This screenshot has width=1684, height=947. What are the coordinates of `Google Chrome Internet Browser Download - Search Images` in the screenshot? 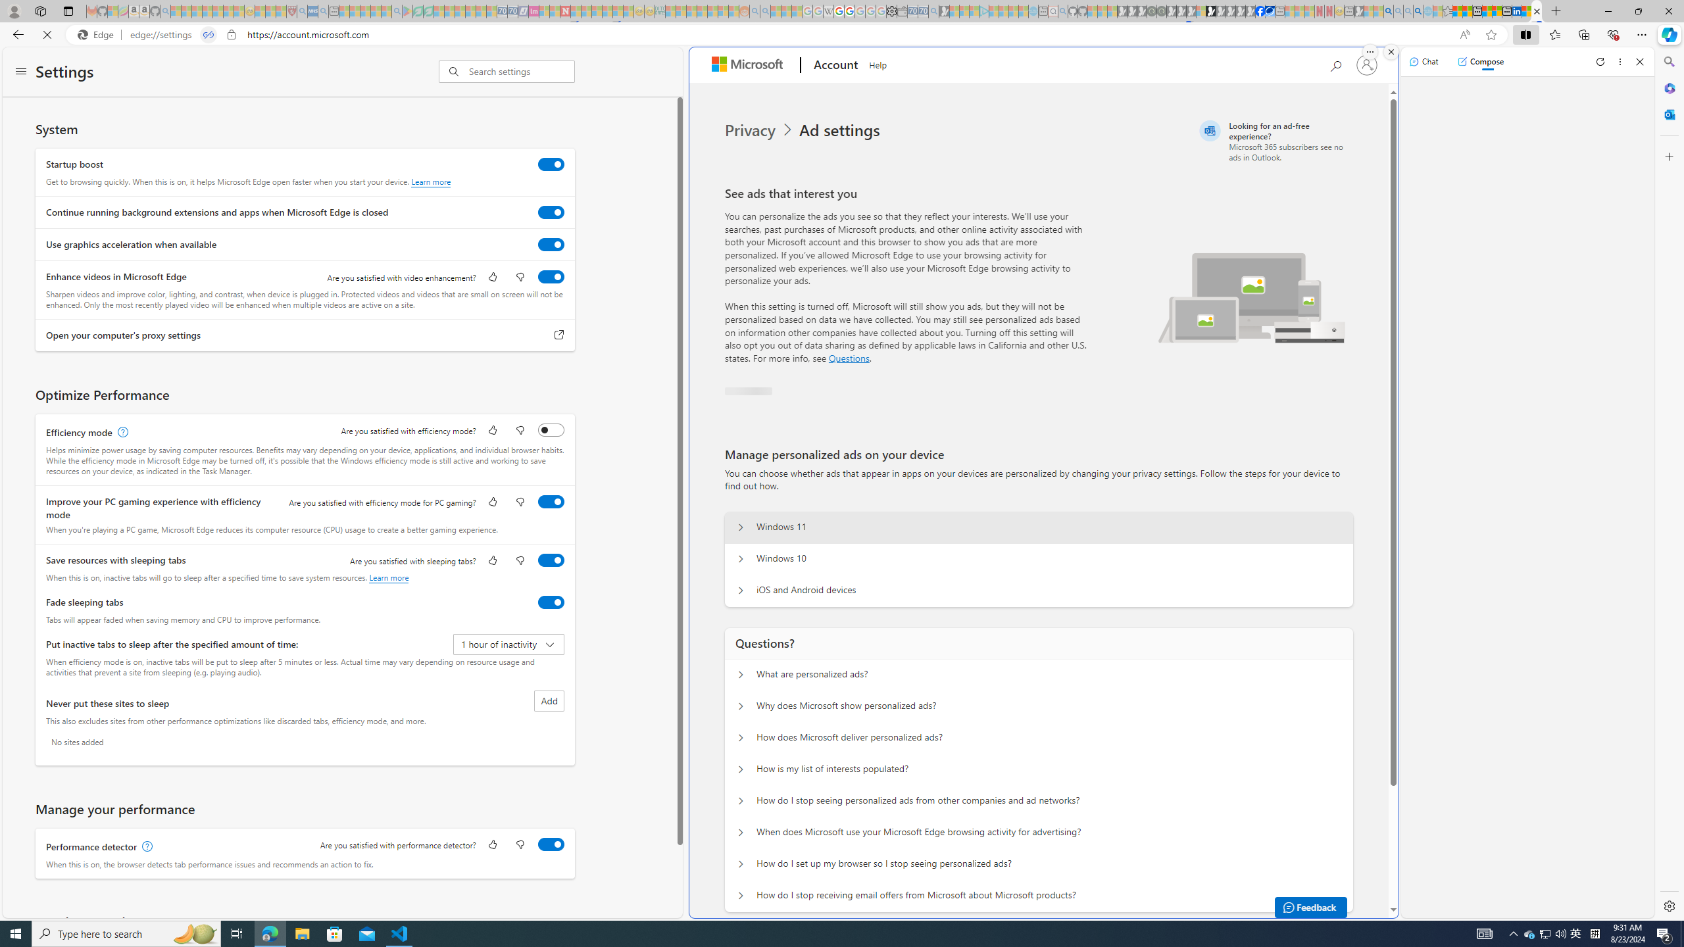 It's located at (1418, 11).